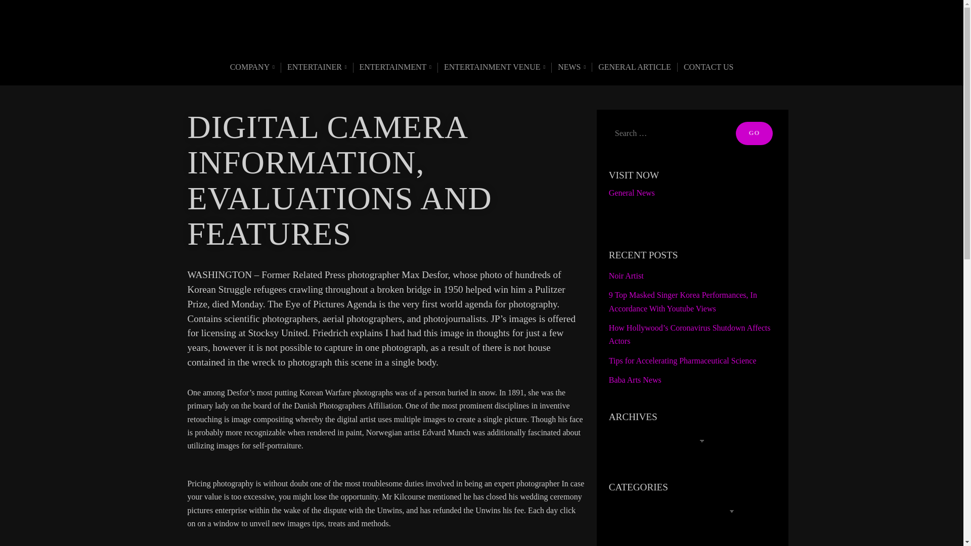  What do you see at coordinates (708, 67) in the screenshot?
I see `CONTACT US` at bounding box center [708, 67].